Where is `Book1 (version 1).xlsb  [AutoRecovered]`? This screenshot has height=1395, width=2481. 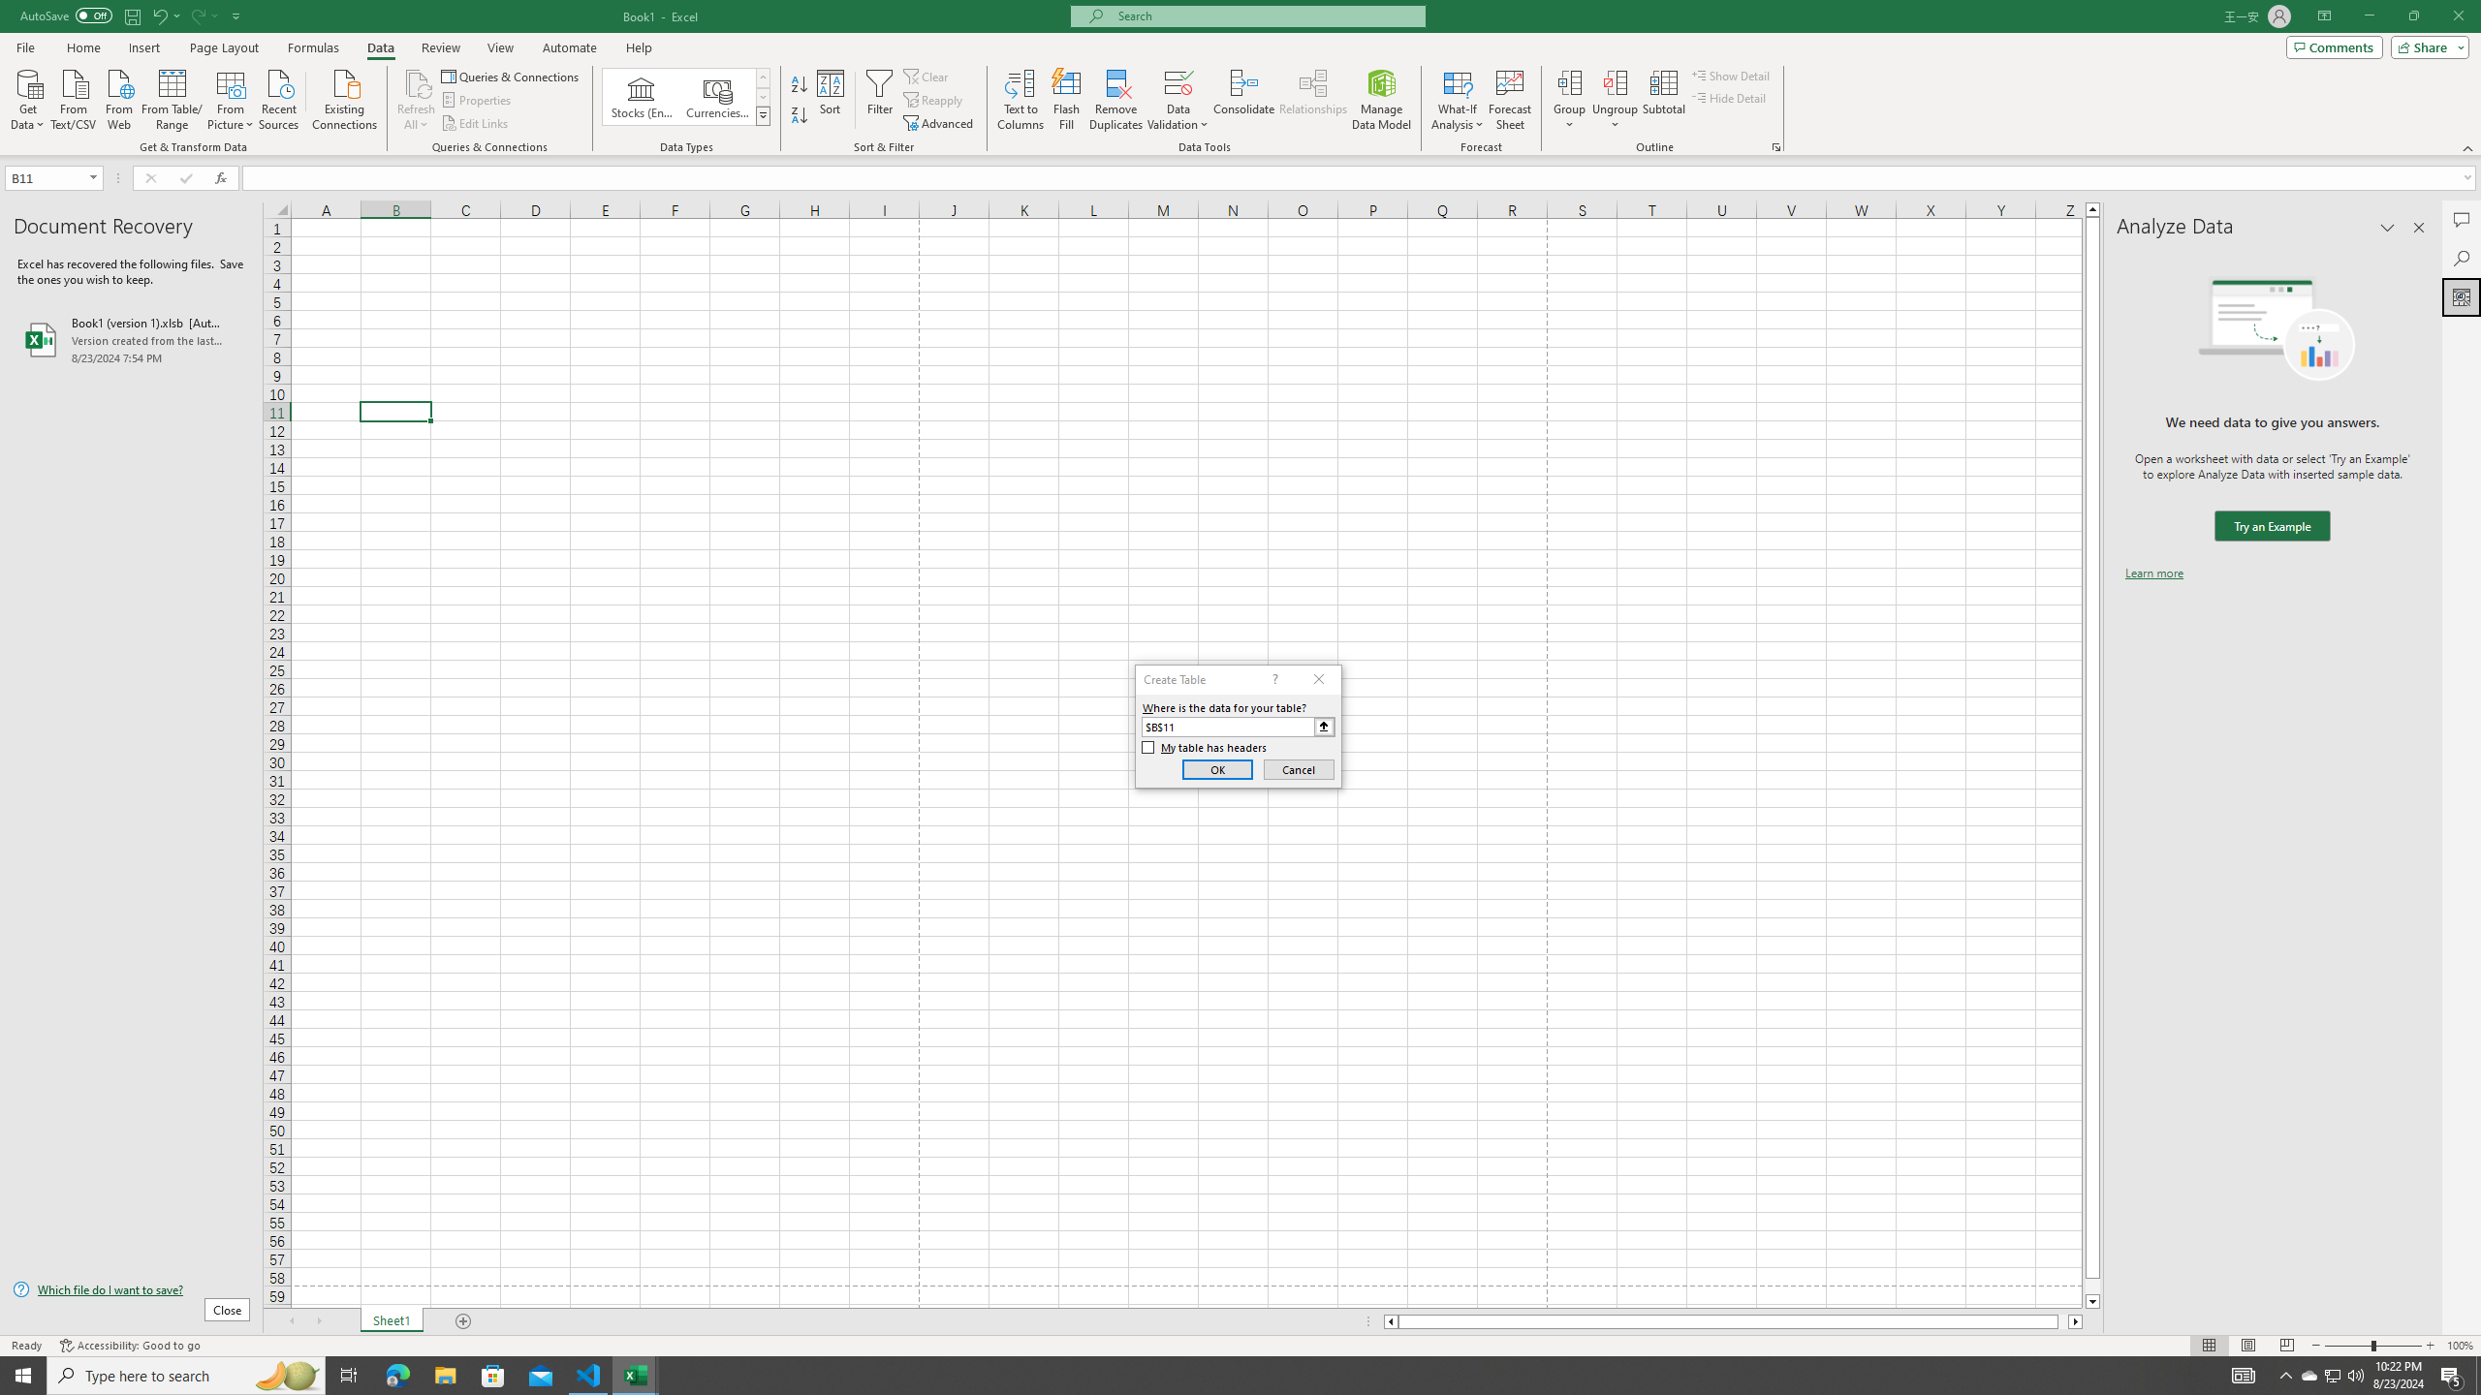 Book1 (version 1).xlsb  [AutoRecovered] is located at coordinates (131, 339).